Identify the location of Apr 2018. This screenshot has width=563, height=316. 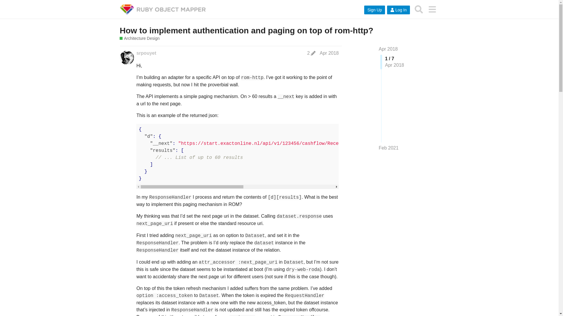
(388, 49).